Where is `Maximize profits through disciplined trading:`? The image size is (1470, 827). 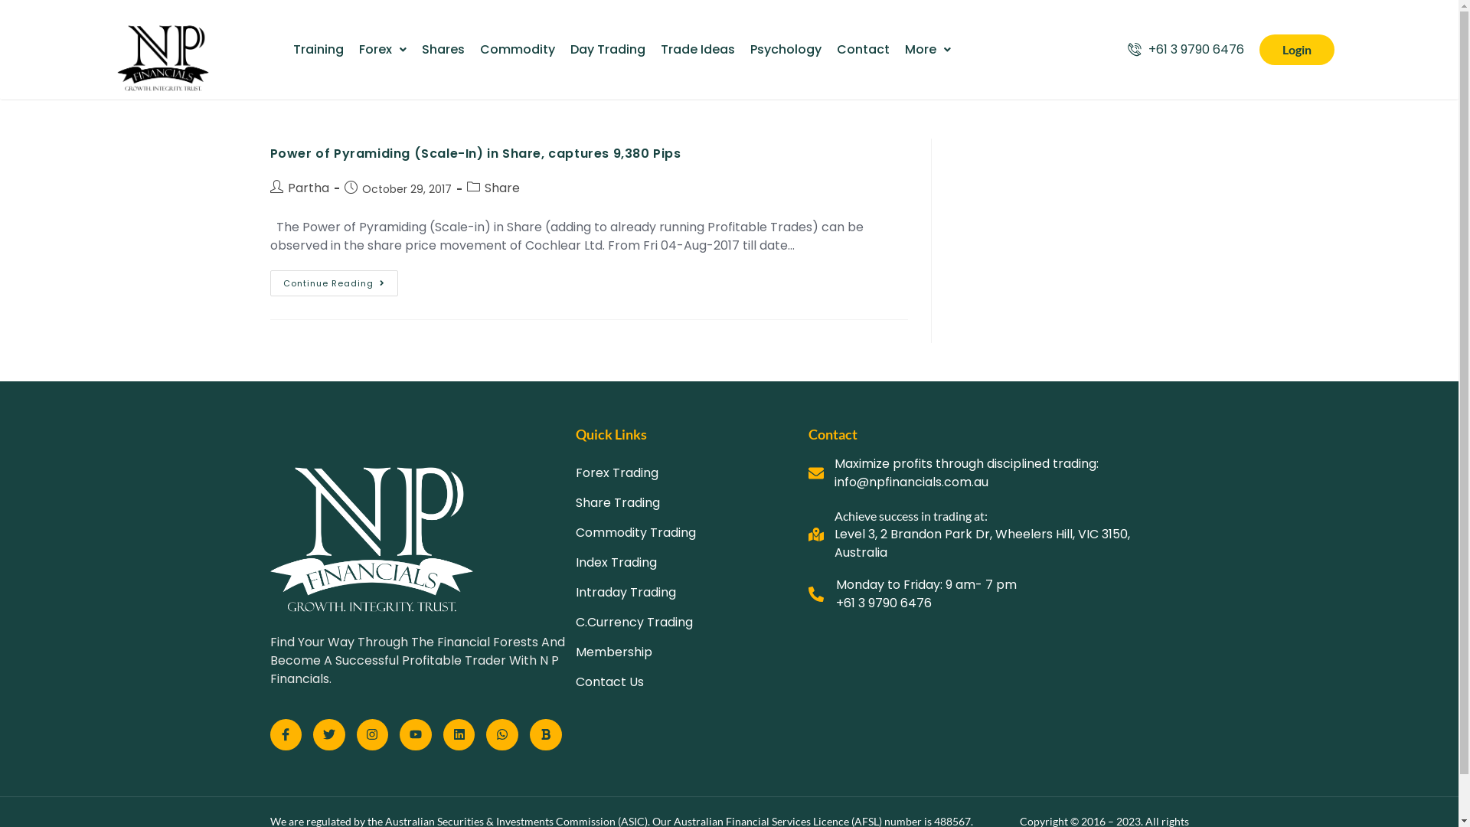 Maximize profits through disciplined trading: is located at coordinates (966, 464).